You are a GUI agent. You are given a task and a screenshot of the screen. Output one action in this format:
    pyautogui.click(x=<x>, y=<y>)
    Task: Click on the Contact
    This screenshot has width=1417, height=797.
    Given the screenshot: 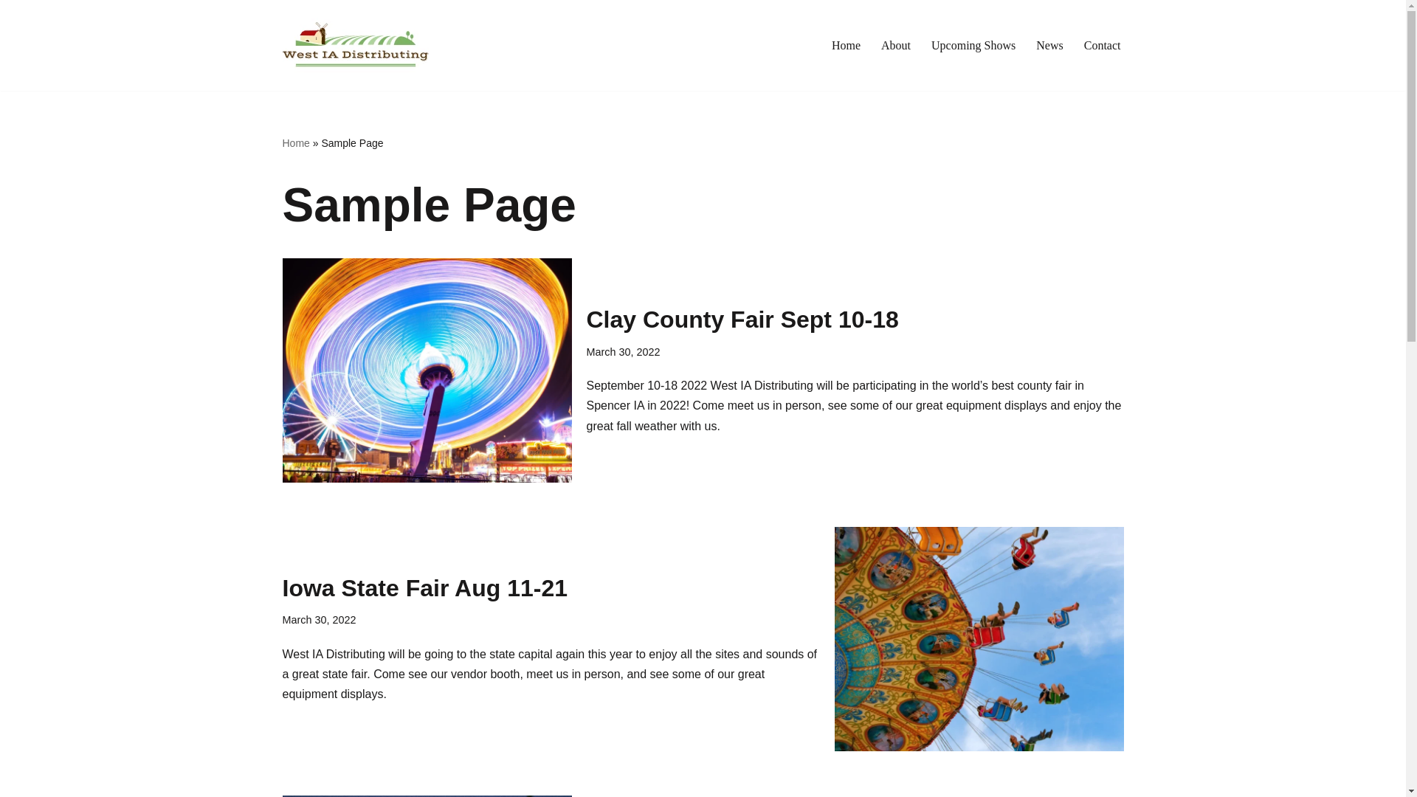 What is the action you would take?
    pyautogui.click(x=1102, y=44)
    